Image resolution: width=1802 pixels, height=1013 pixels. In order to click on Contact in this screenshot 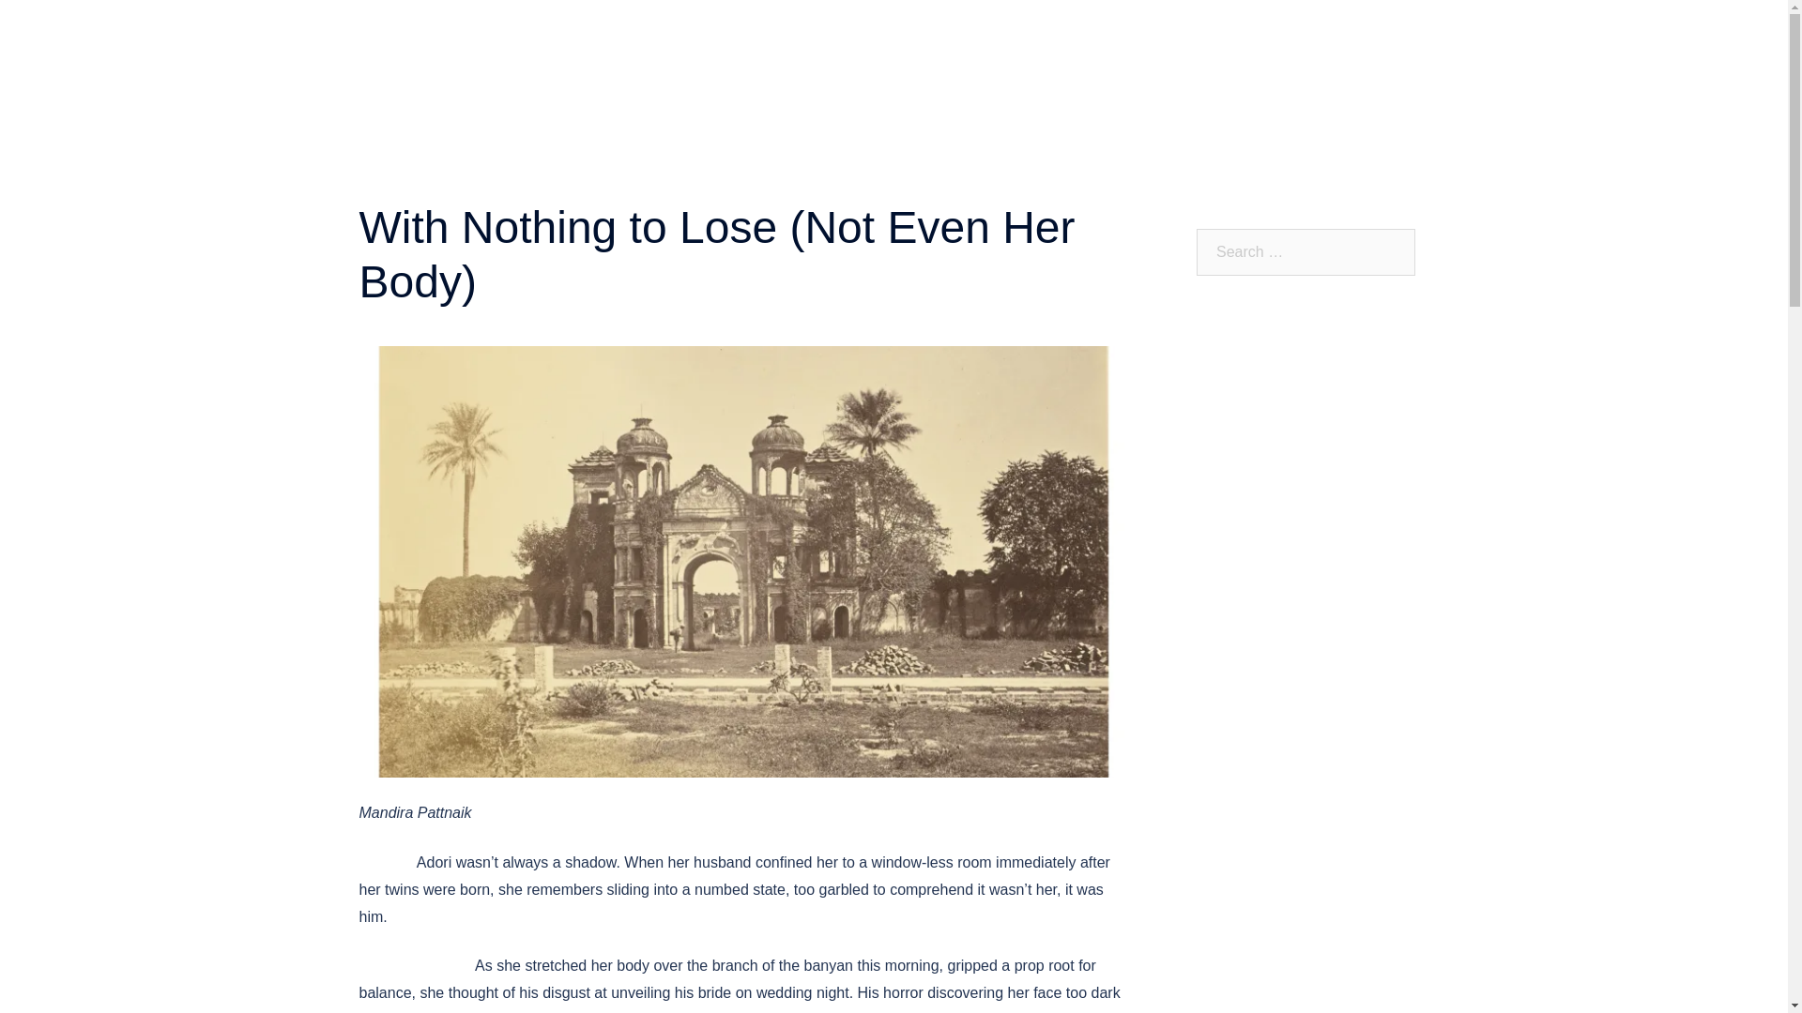, I will do `click(1010, 56)`.